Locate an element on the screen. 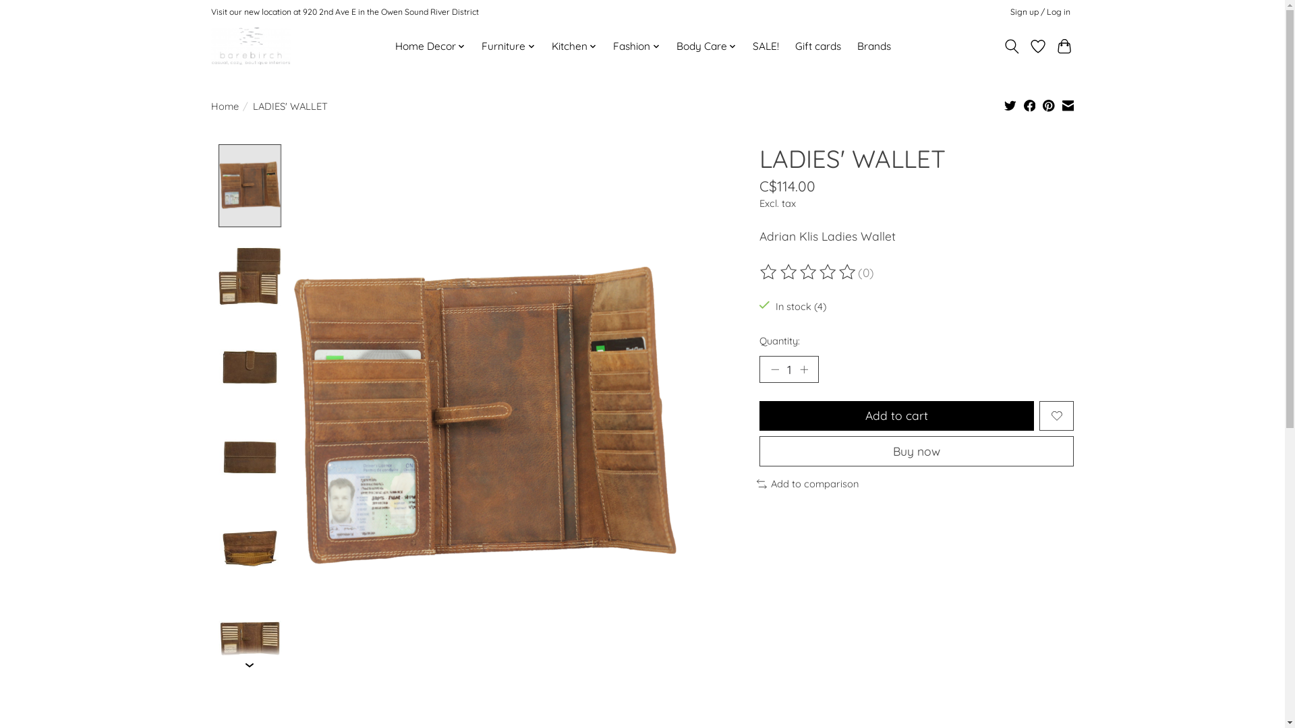 This screenshot has width=1295, height=728. Furniture is located at coordinates (509, 46).